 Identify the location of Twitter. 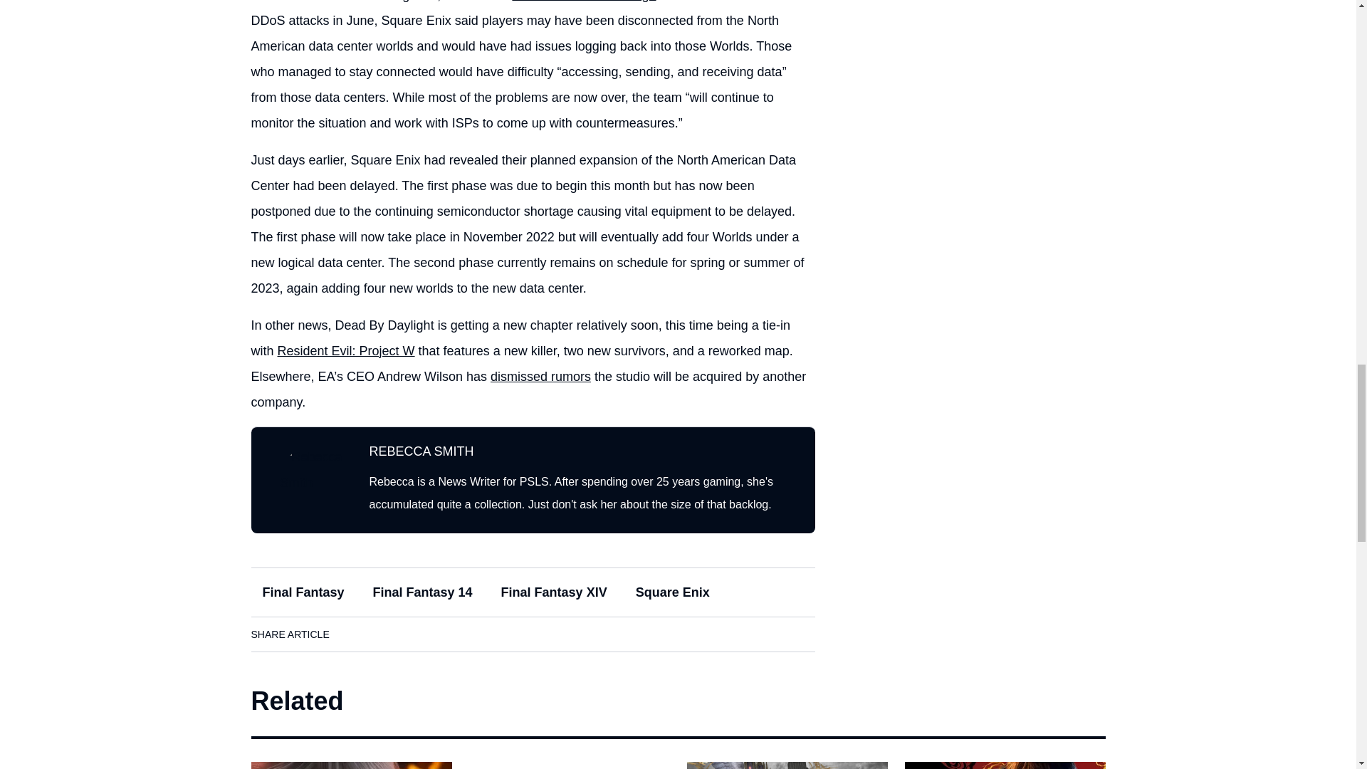
(435, 634).